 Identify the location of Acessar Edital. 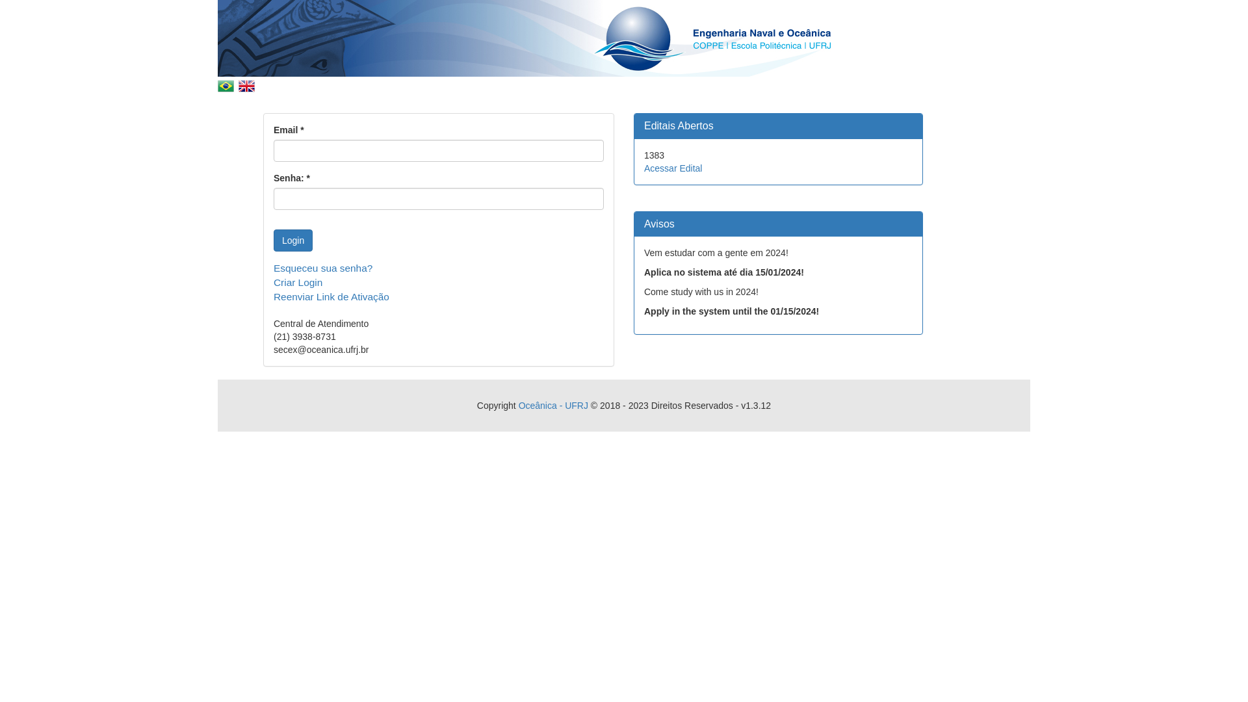
(673, 168).